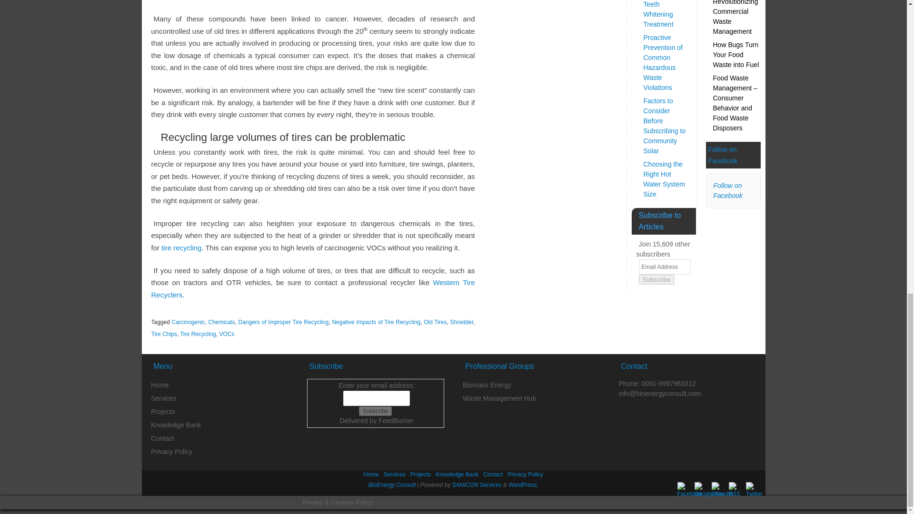 This screenshot has height=514, width=914. I want to click on Subscribe, so click(375, 411).